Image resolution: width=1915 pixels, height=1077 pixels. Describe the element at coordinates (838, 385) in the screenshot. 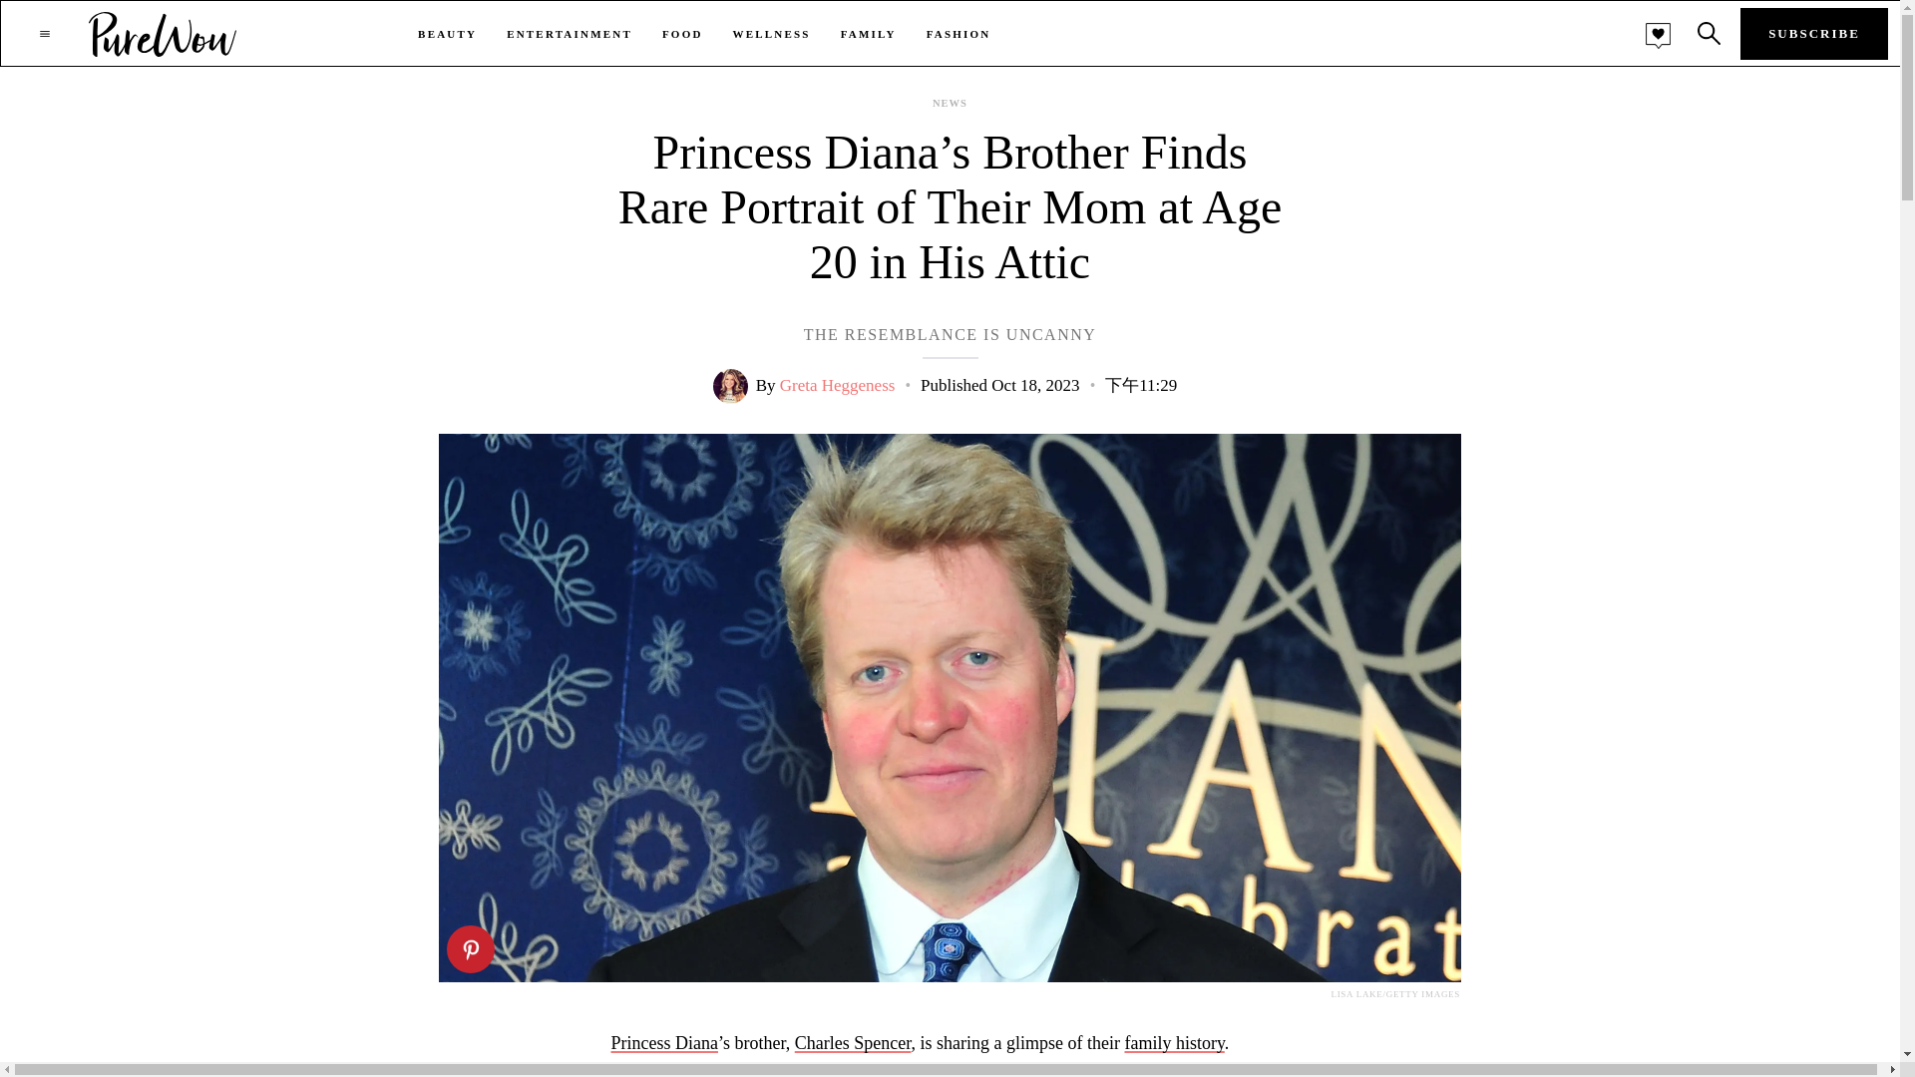

I see `Greta Heggeness` at that location.